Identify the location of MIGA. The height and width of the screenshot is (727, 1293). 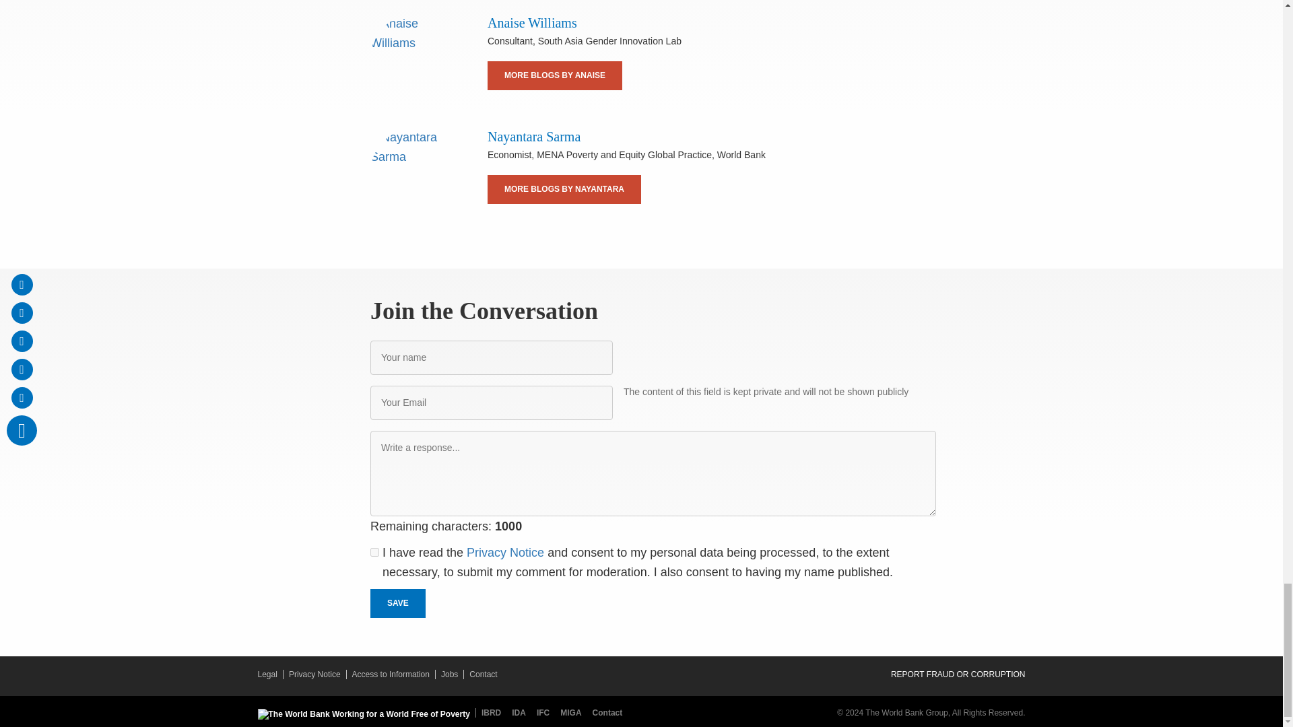
(573, 712).